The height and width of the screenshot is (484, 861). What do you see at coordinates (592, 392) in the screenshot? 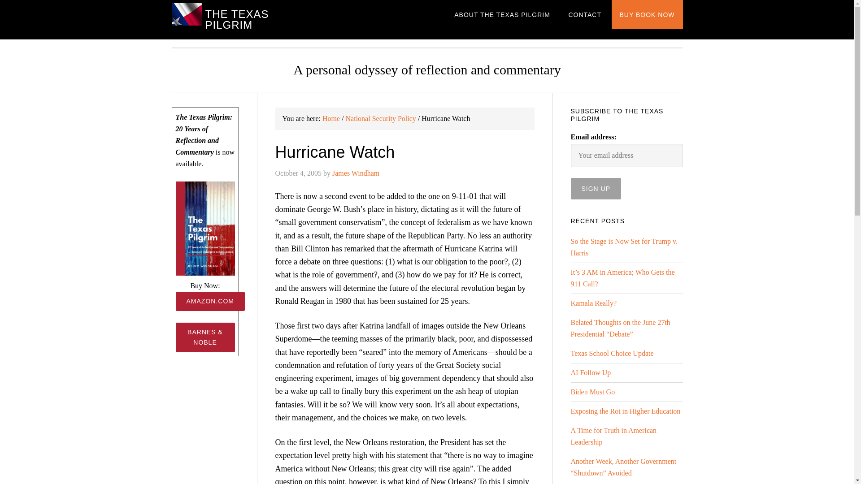
I see `Biden Must Go` at bounding box center [592, 392].